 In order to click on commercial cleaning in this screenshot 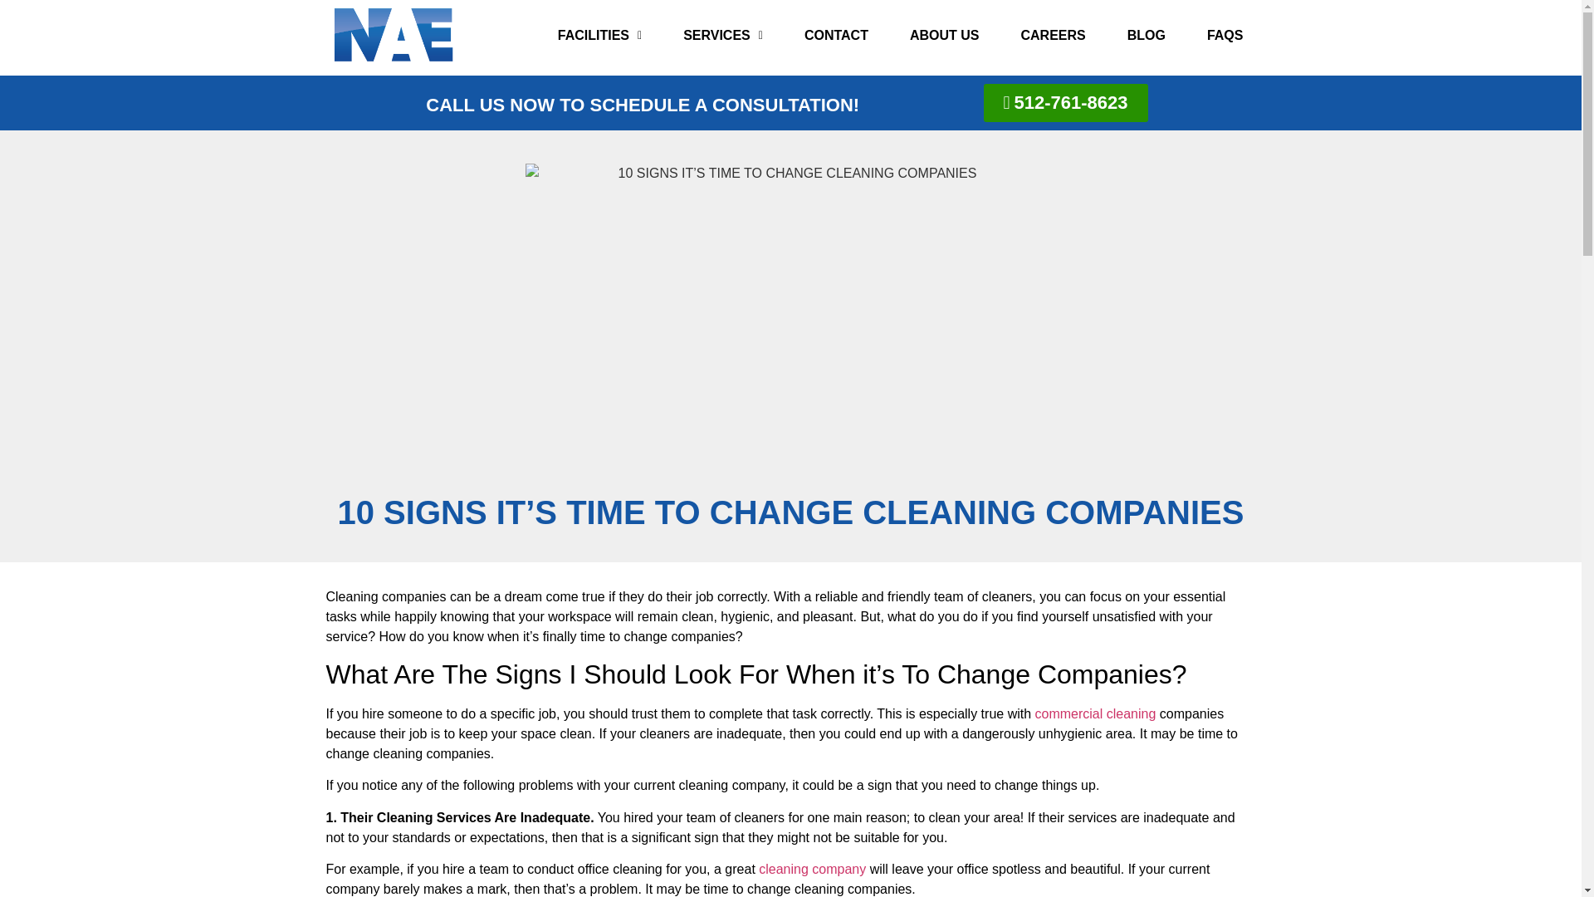, I will do `click(1096, 714)`.